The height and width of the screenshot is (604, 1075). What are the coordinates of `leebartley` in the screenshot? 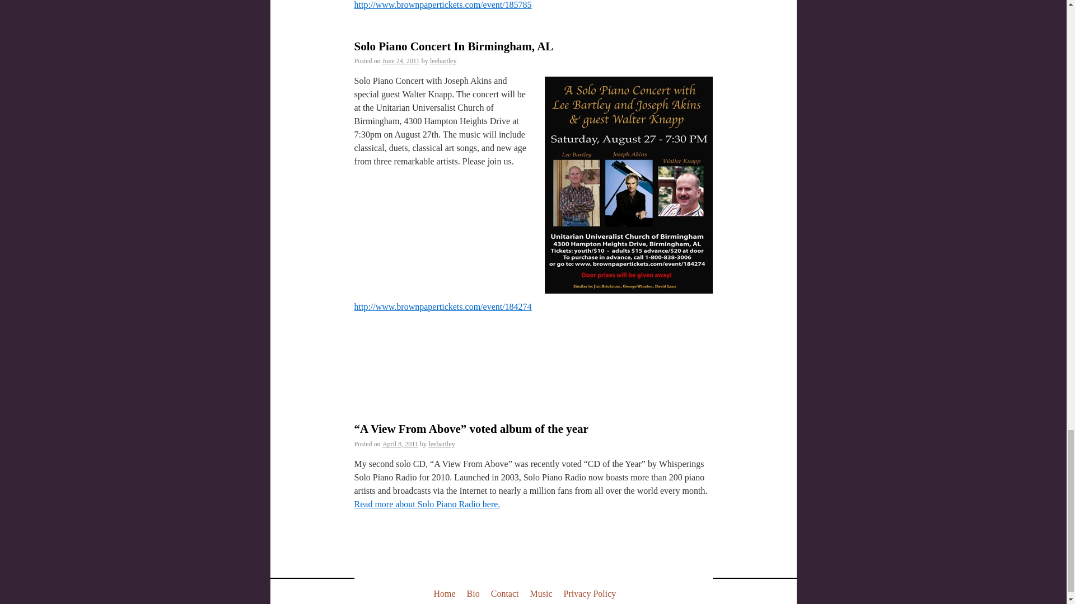 It's located at (443, 60).